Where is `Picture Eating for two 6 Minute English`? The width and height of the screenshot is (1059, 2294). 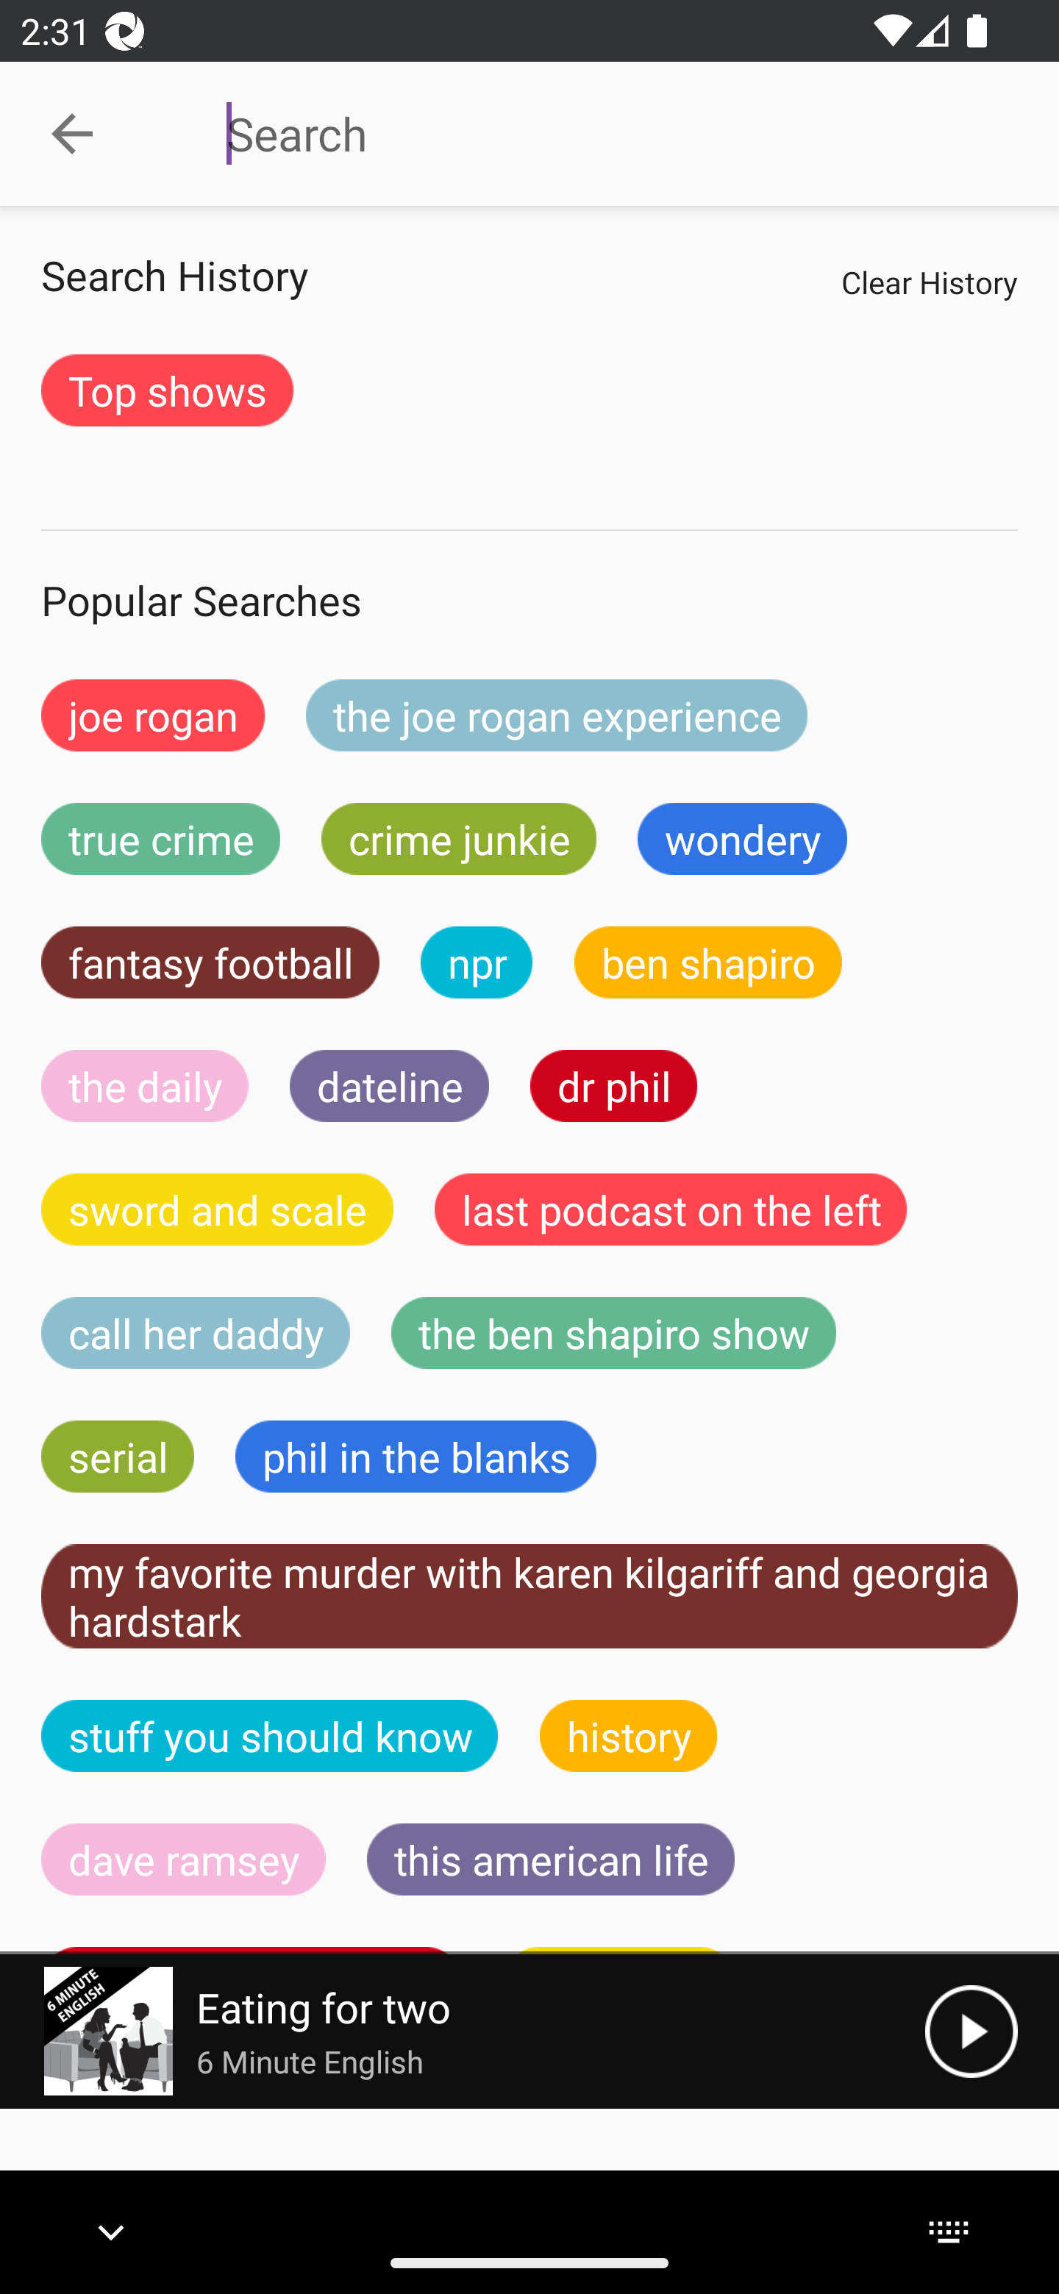 Picture Eating for two 6 Minute English is located at coordinates (463, 2031).